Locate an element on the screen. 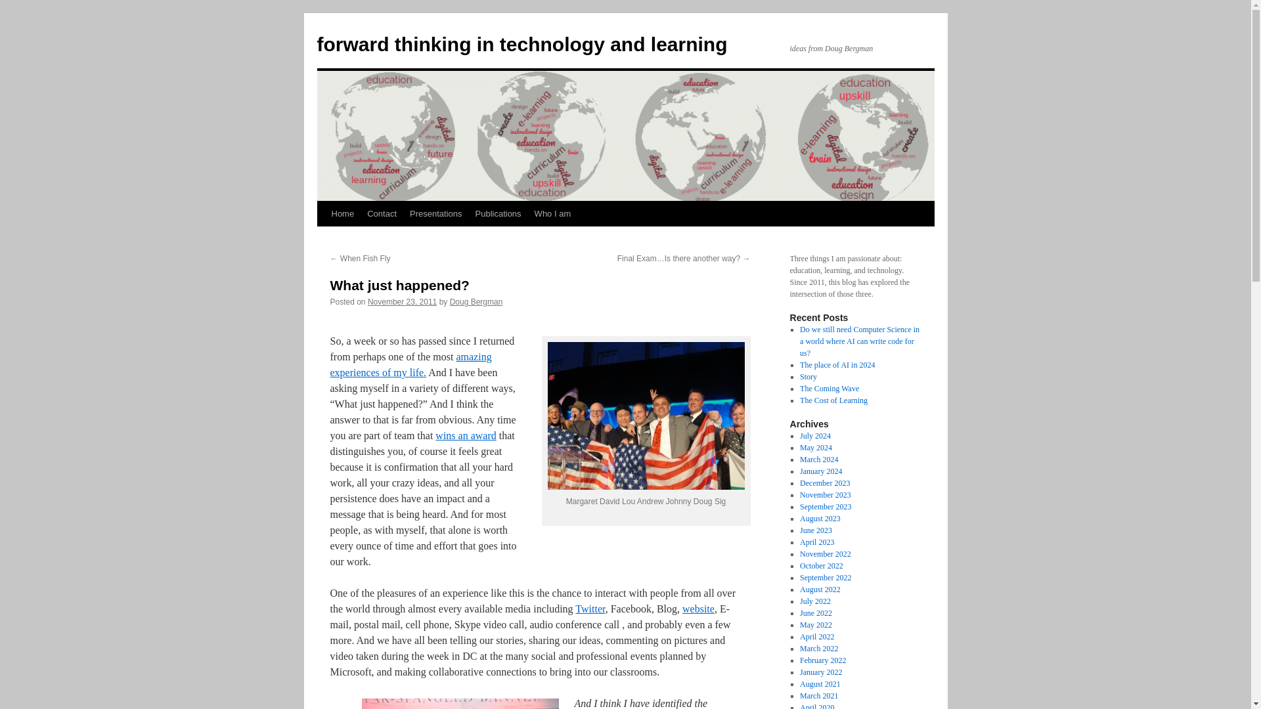 This screenshot has height=709, width=1261. November 23, 2011 is located at coordinates (402, 301).